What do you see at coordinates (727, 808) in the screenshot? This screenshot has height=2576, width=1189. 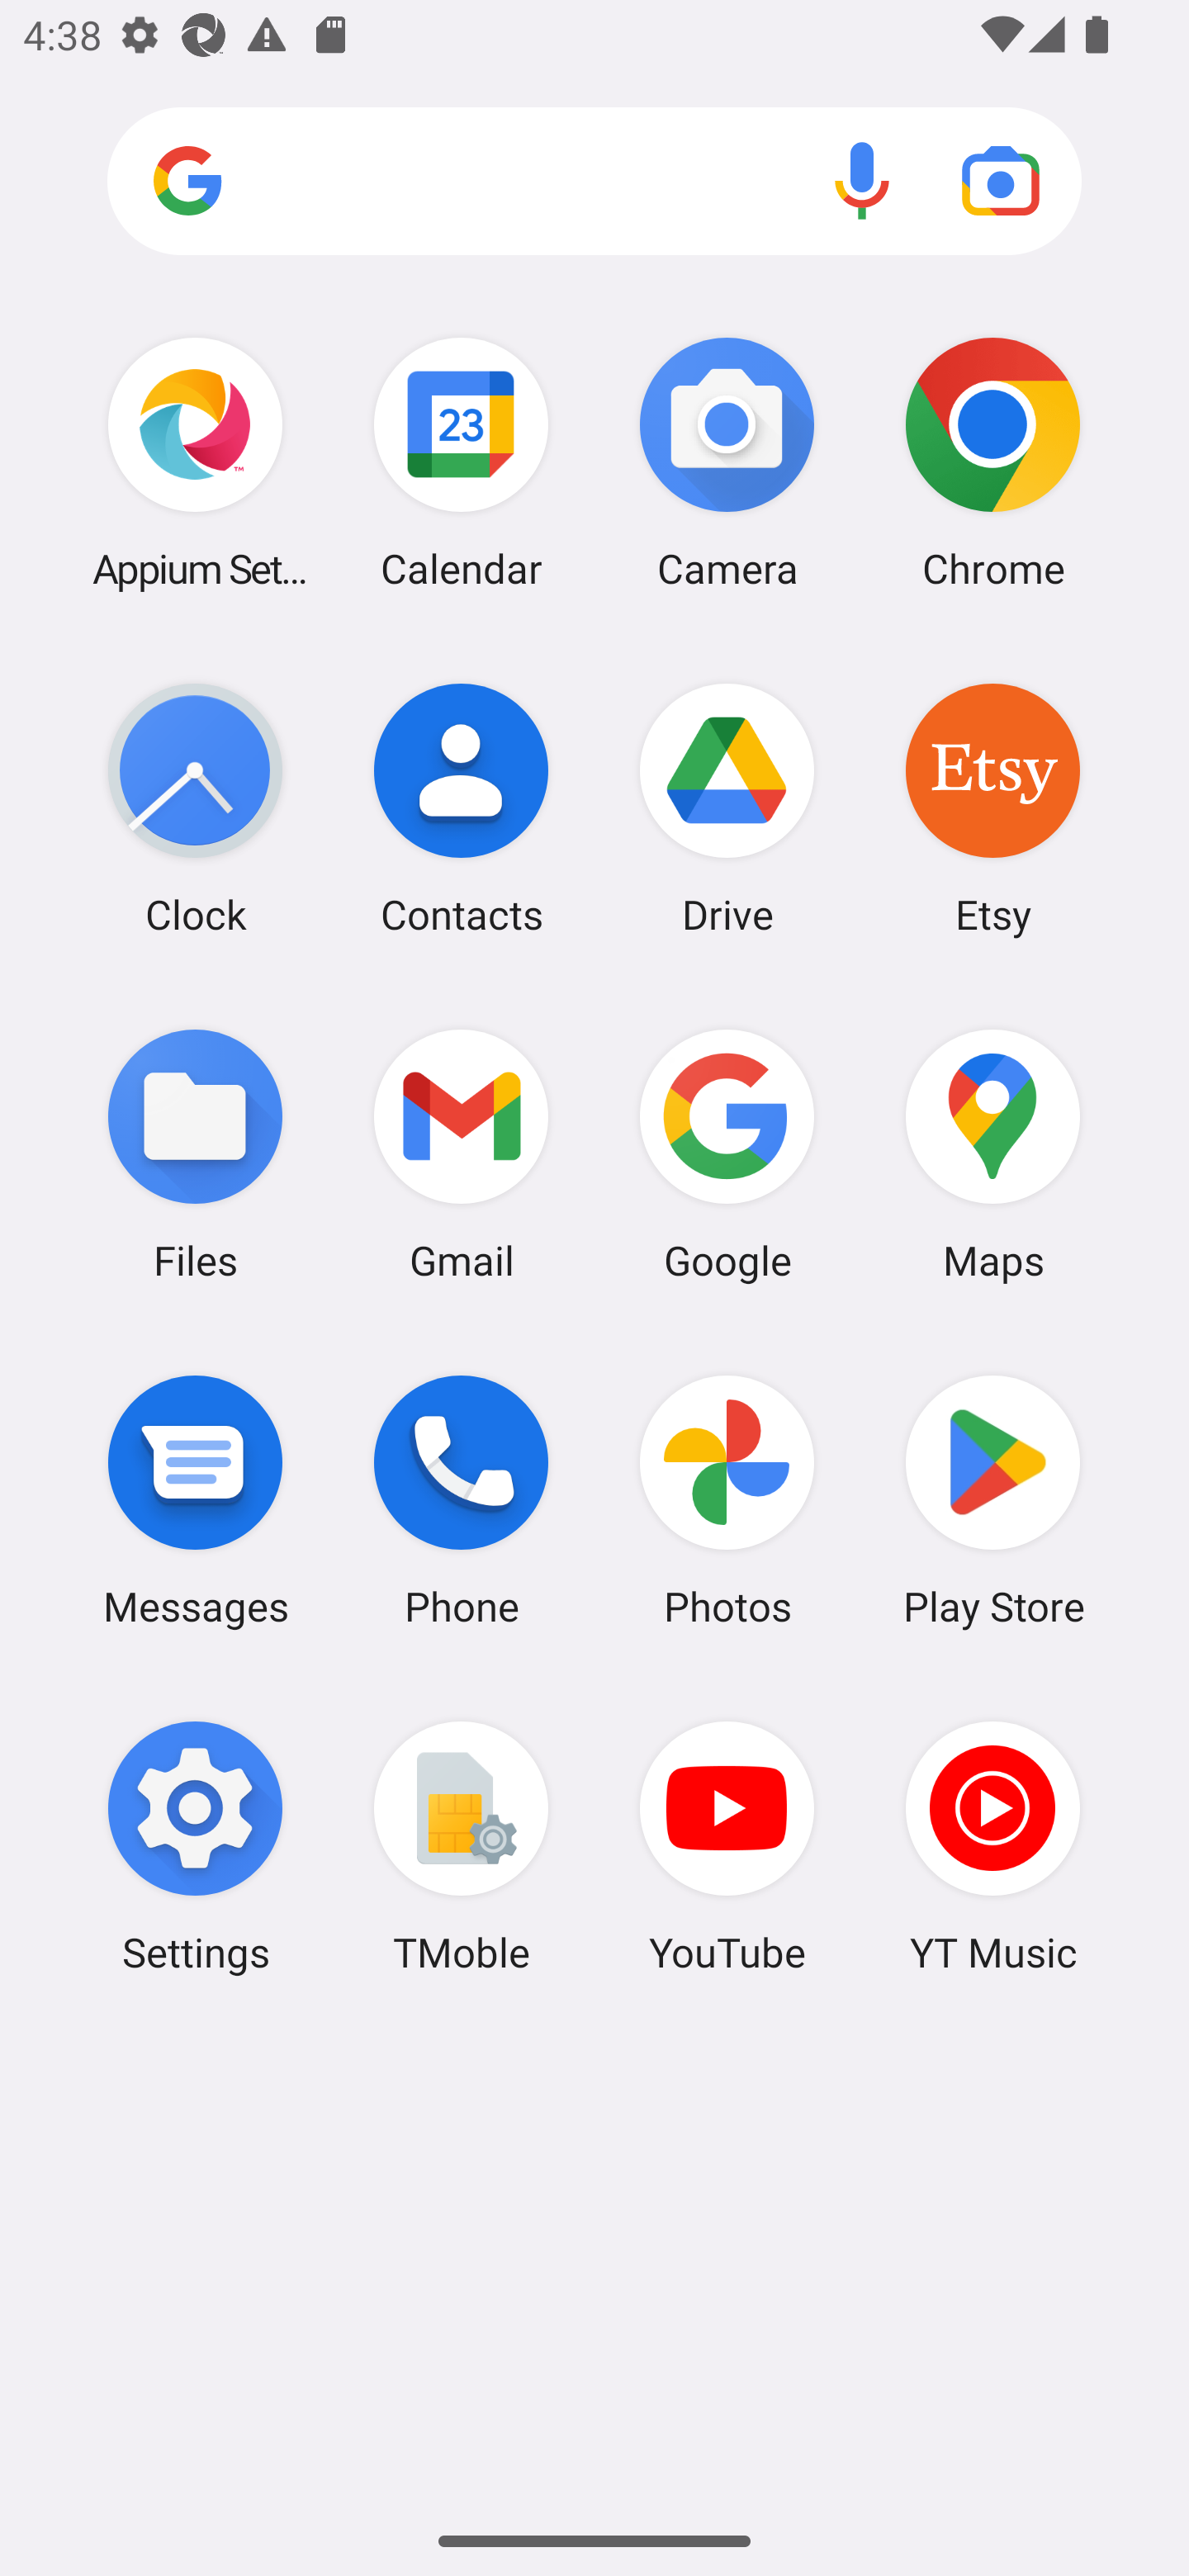 I see `Drive` at bounding box center [727, 808].